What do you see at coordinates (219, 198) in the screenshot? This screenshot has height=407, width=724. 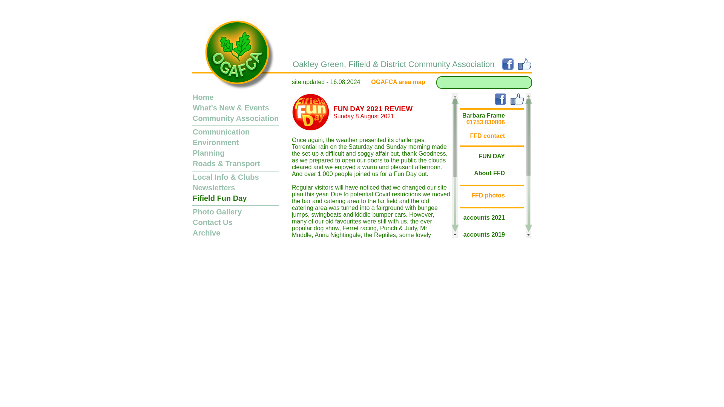 I see `Fifield Fun Day` at bounding box center [219, 198].